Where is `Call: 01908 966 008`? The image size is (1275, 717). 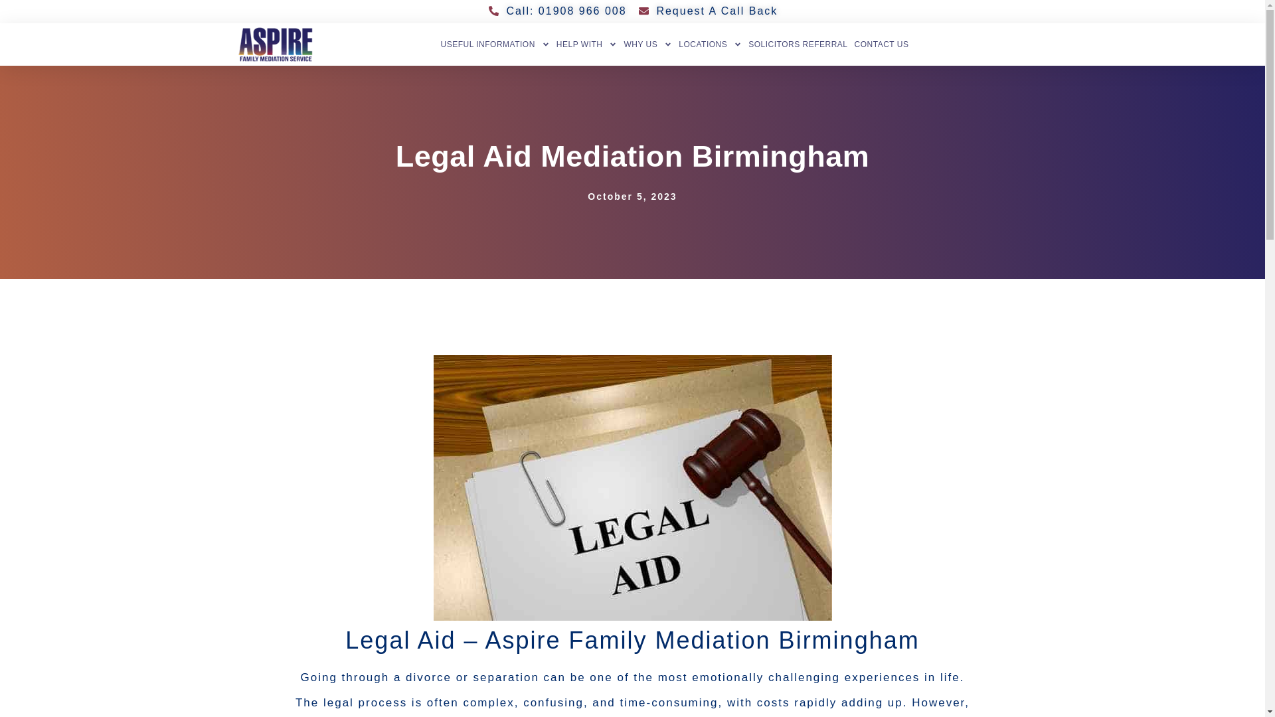 Call: 01908 966 008 is located at coordinates (556, 11).